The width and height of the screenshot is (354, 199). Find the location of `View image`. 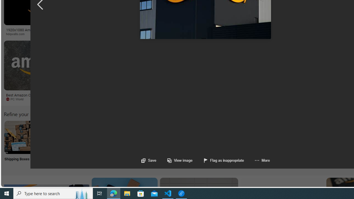

View image is located at coordinates (180, 160).